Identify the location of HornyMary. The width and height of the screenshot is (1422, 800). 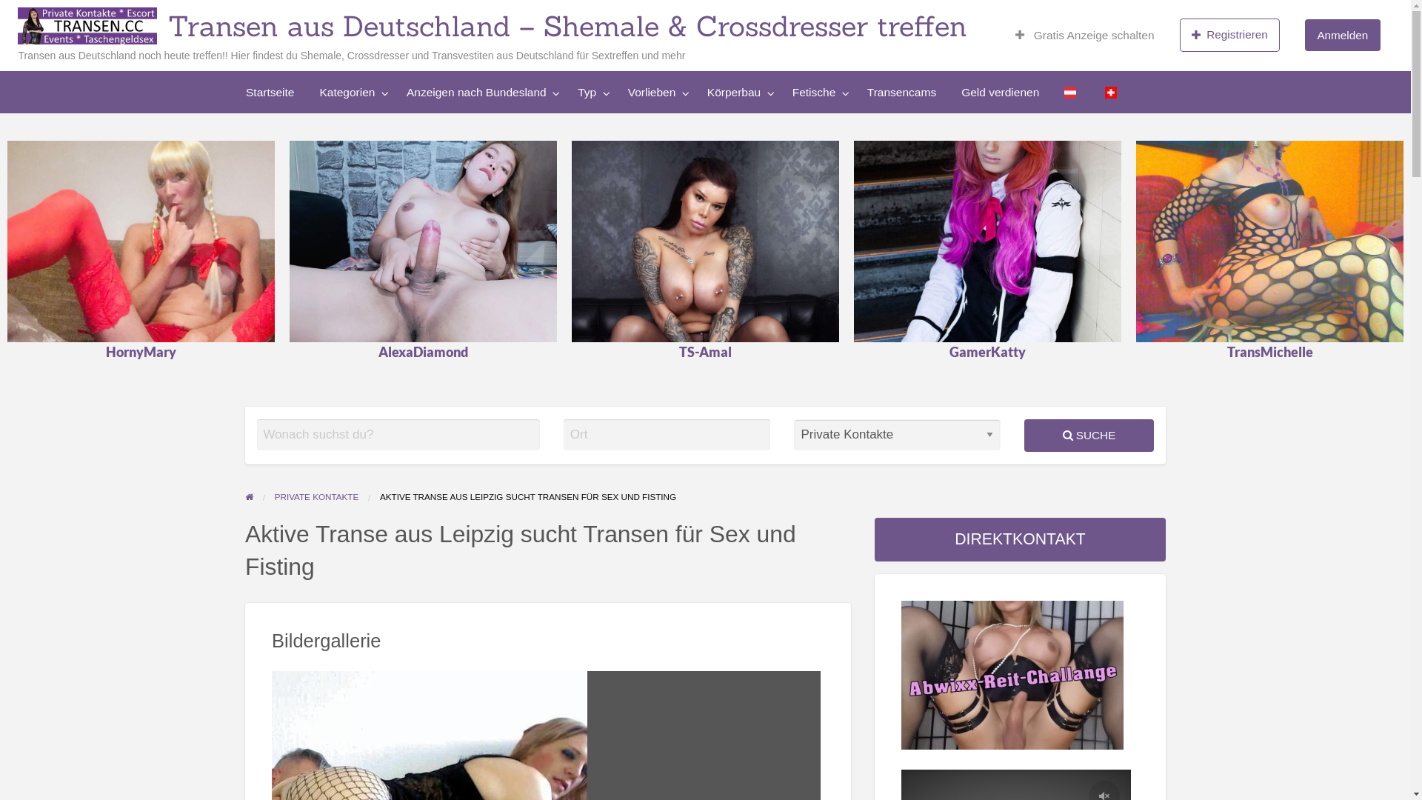
(141, 296).